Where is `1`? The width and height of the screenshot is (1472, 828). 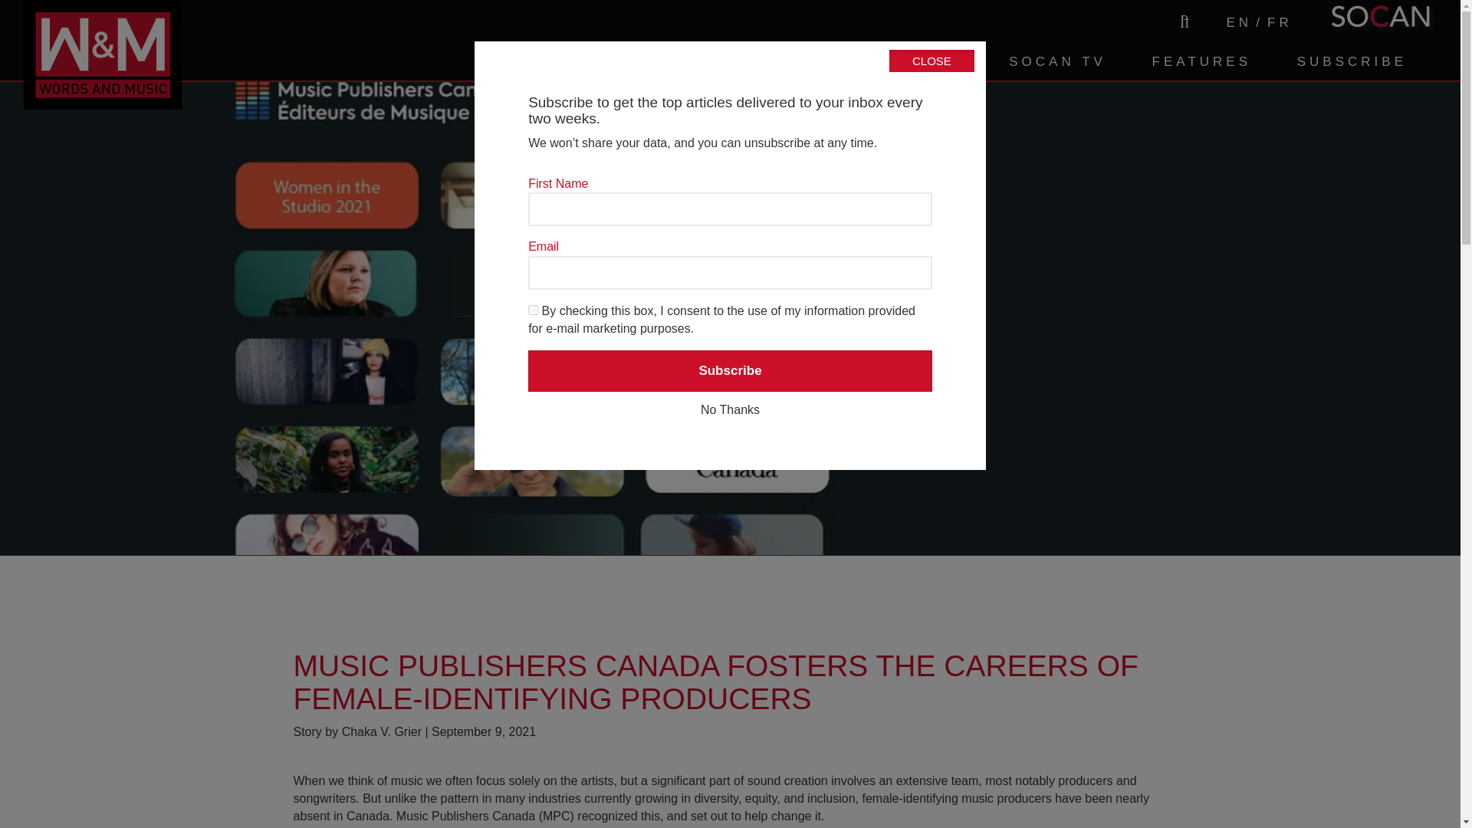 1 is located at coordinates (534, 310).